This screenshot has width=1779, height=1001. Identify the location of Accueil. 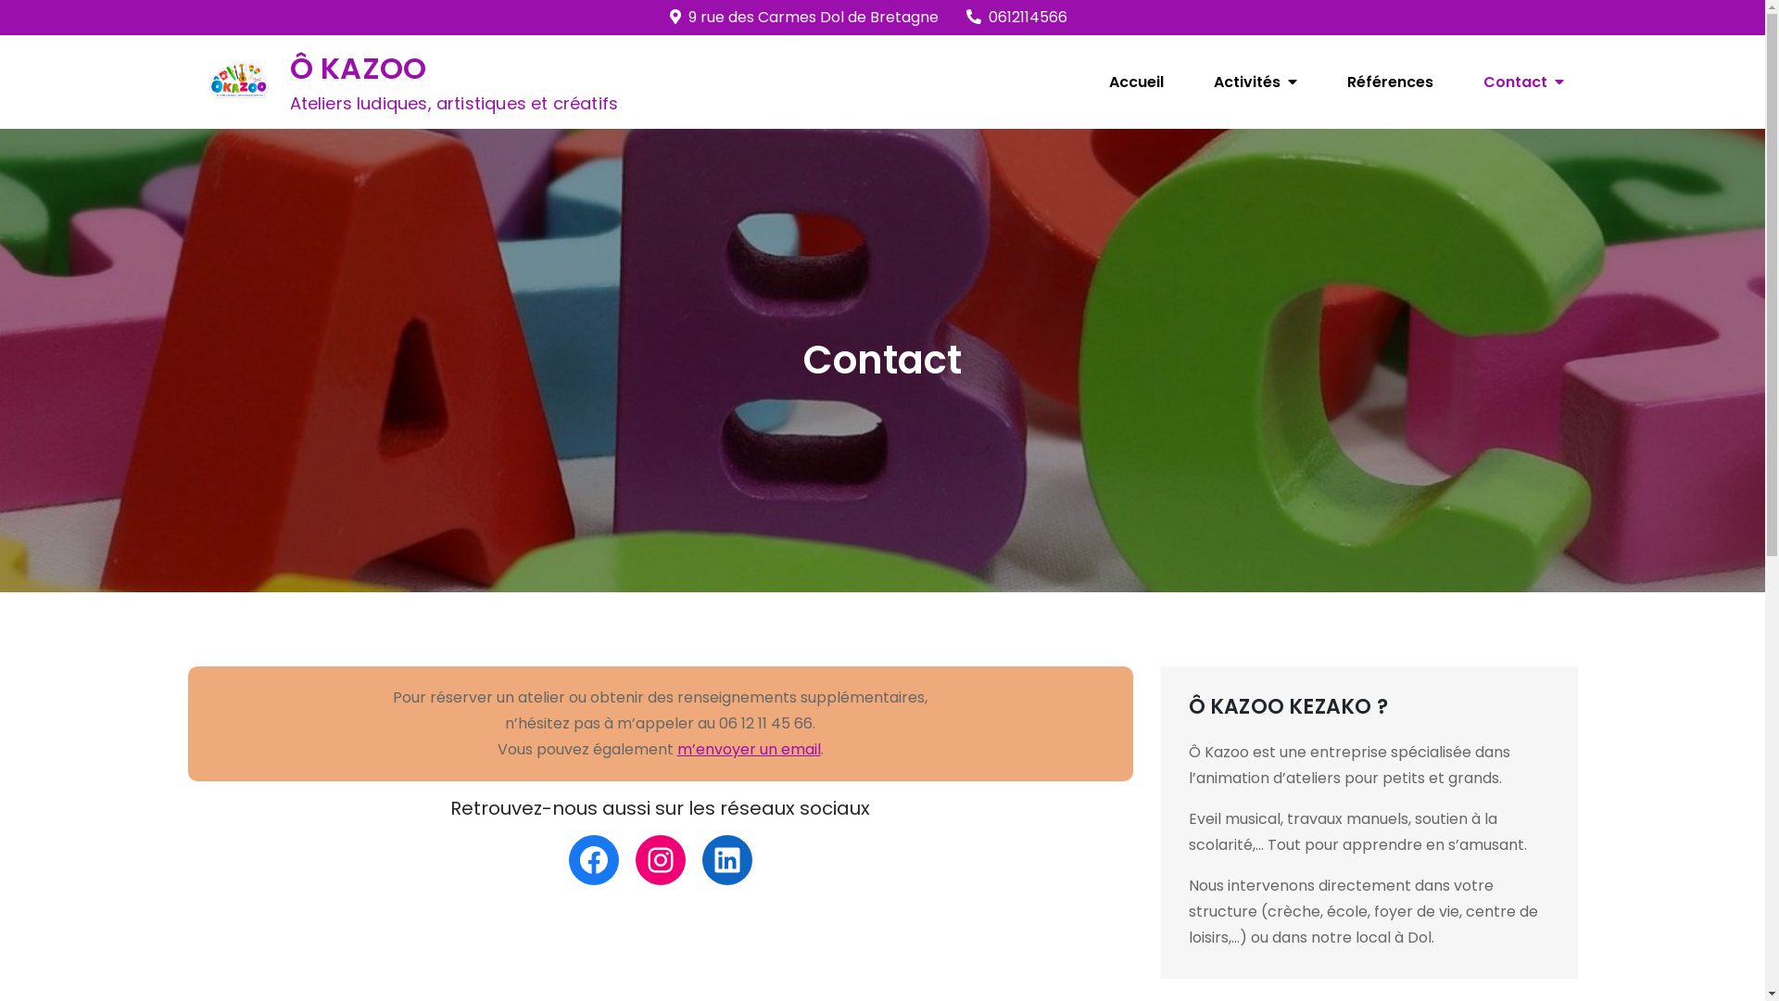
(1136, 82).